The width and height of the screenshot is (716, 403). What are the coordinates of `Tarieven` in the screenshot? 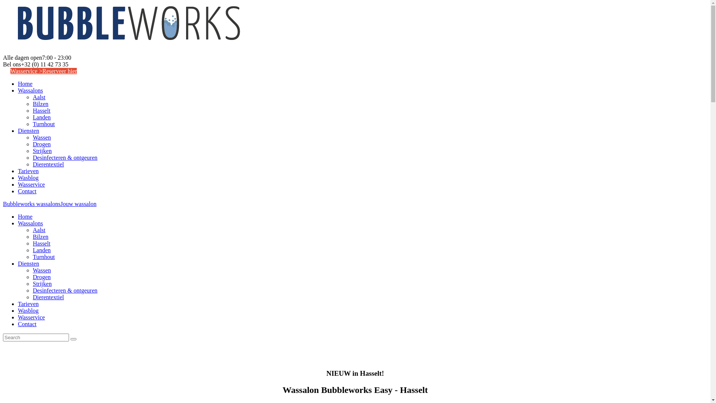 It's located at (28, 171).